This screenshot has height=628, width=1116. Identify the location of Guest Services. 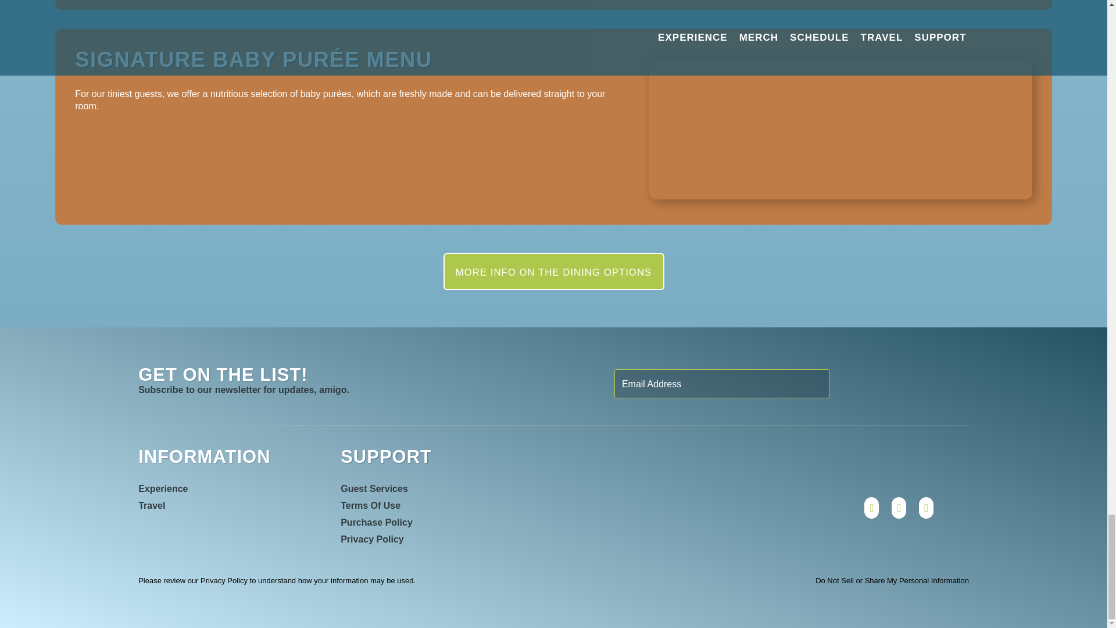
(397, 488).